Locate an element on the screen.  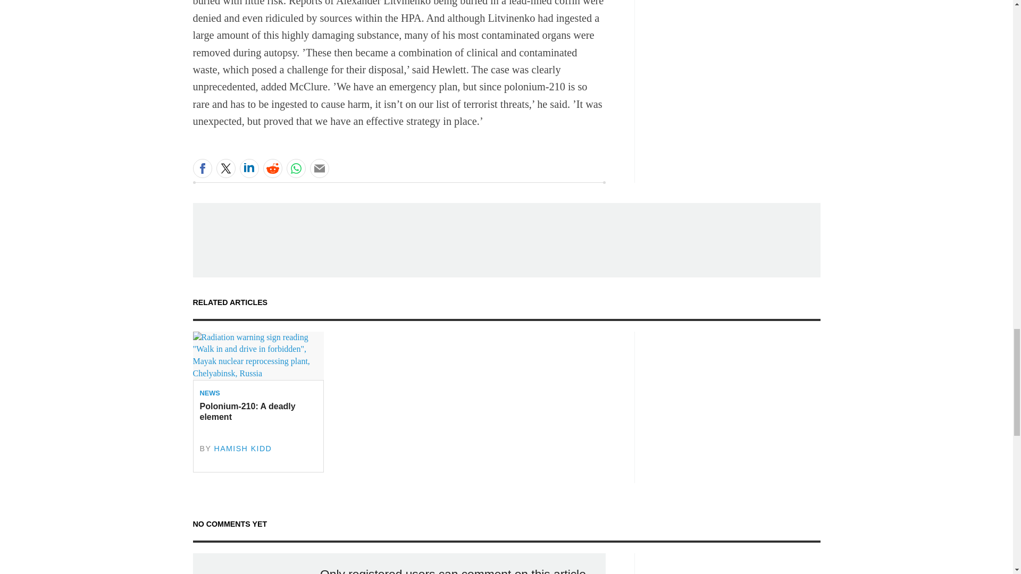
Share this on Reddit is located at coordinates (272, 168).